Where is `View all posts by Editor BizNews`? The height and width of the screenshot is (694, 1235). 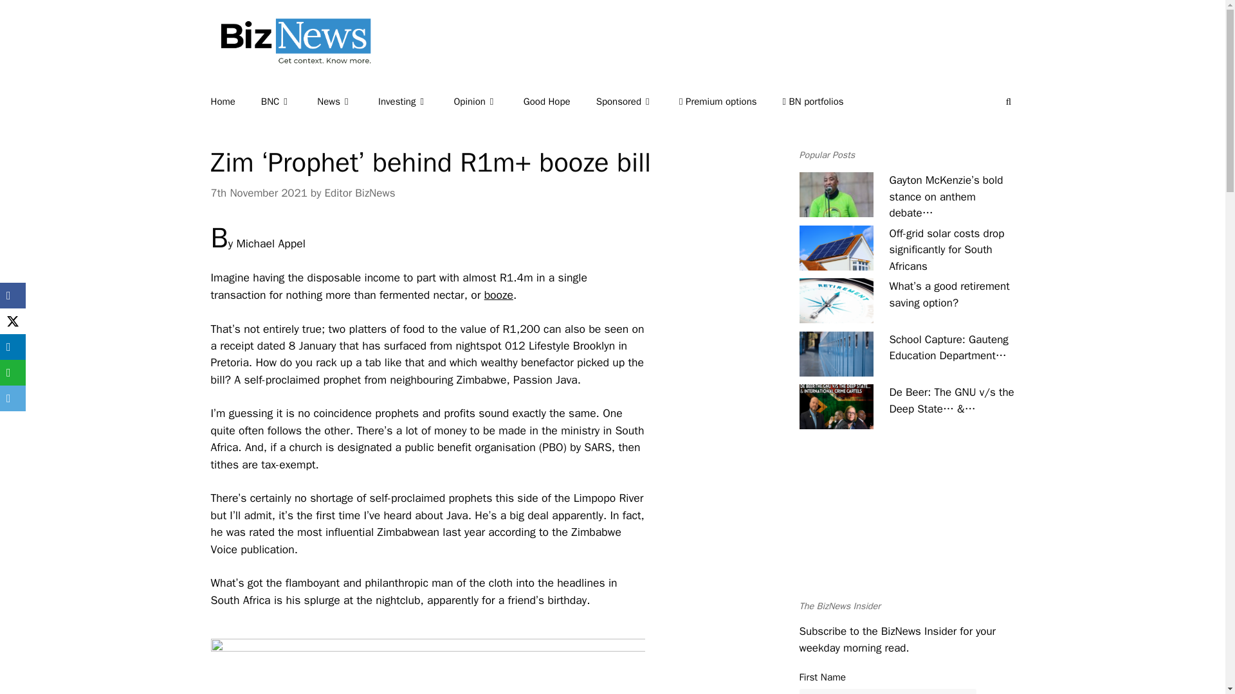 View all posts by Editor BizNews is located at coordinates (359, 193).